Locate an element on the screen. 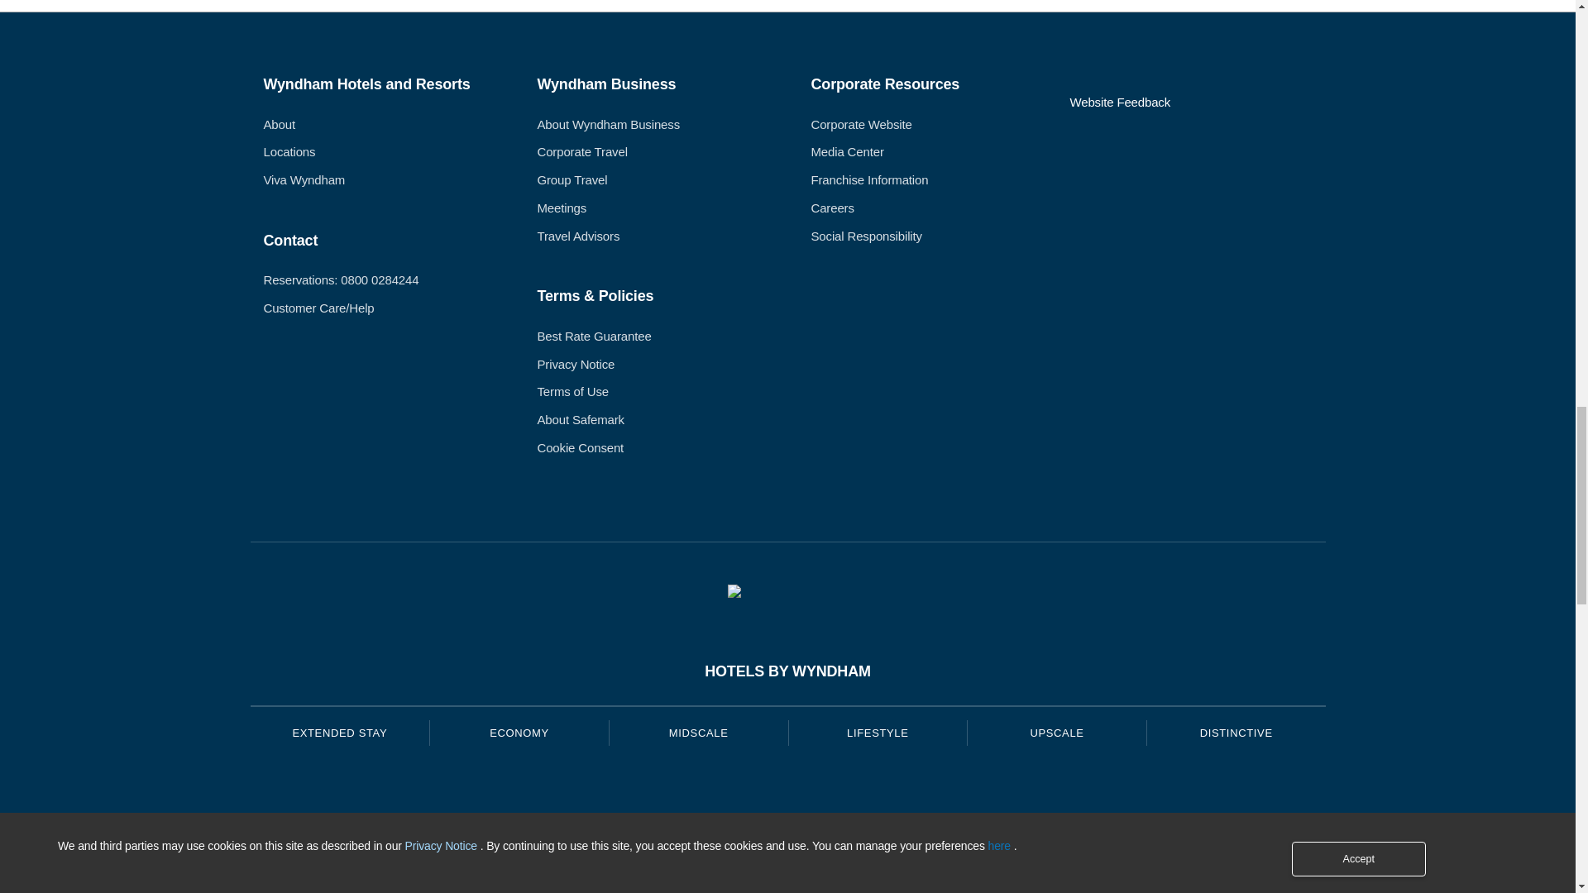 The image size is (1588, 893). La Quinta is located at coordinates (698, 790).